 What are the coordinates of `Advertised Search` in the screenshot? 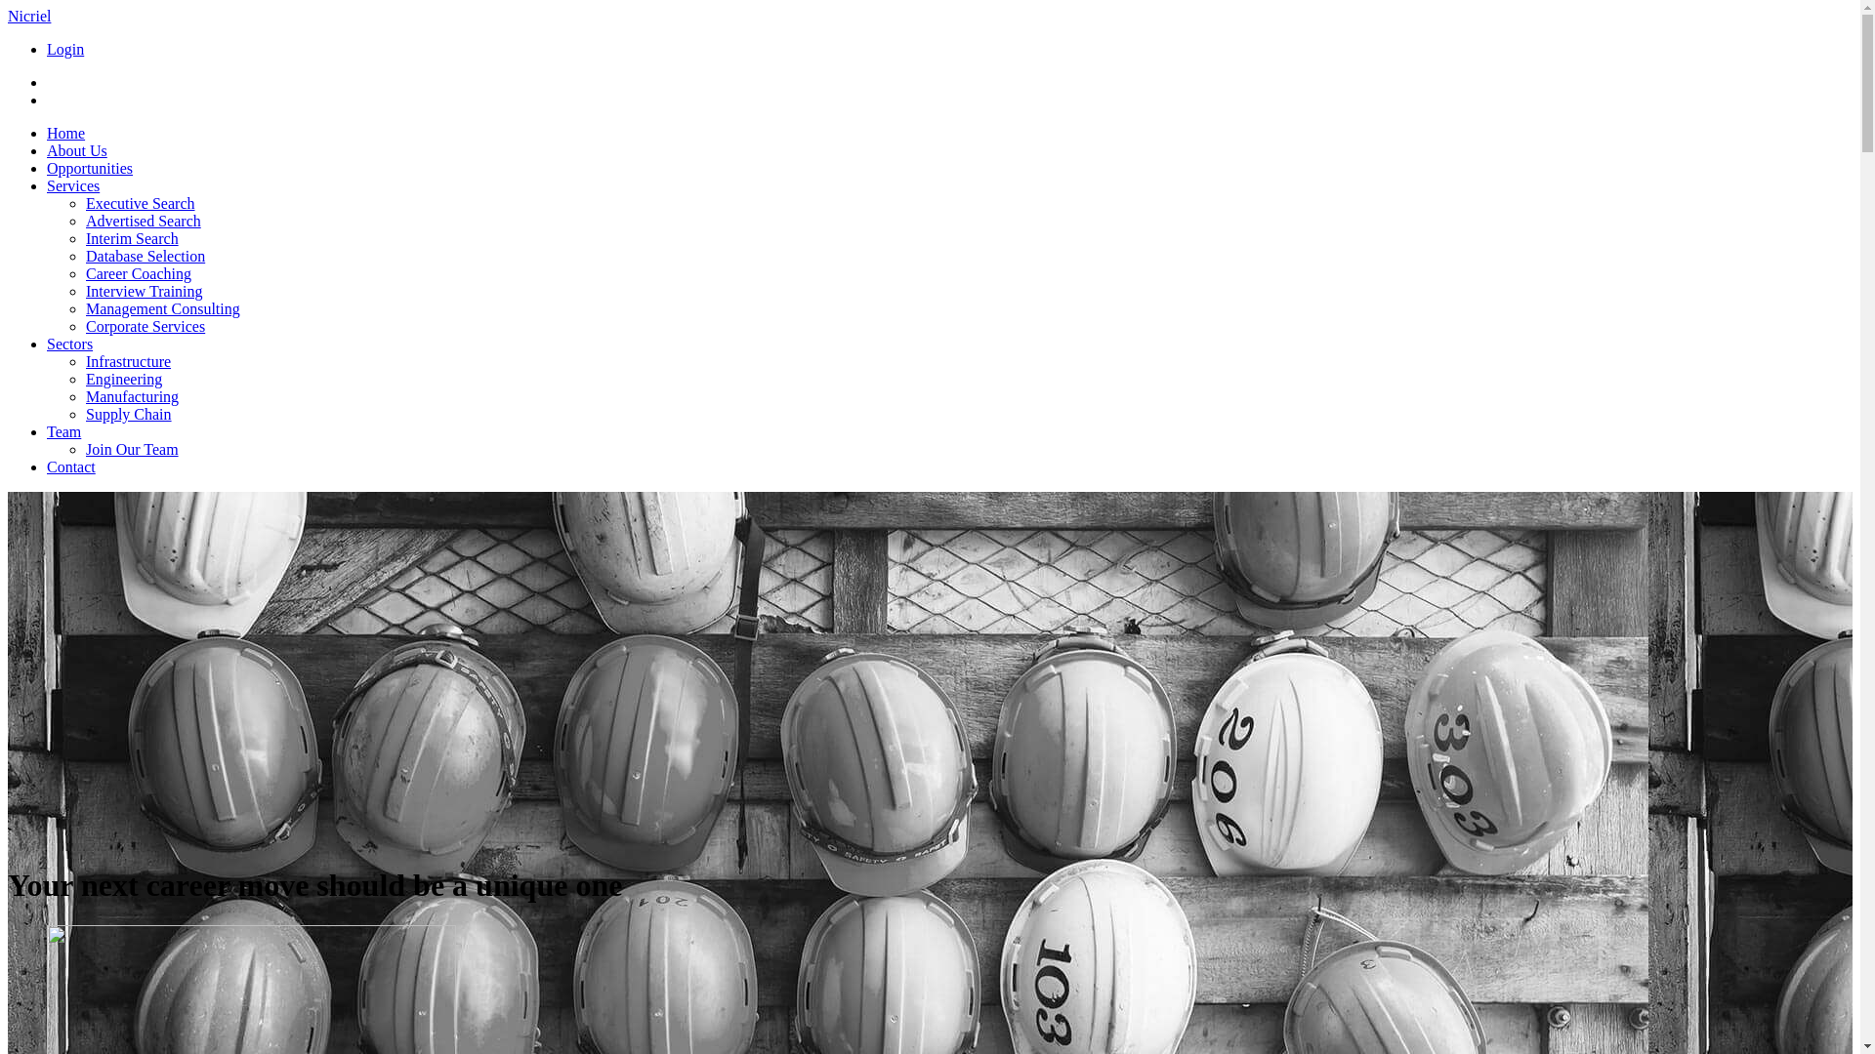 It's located at (144, 221).